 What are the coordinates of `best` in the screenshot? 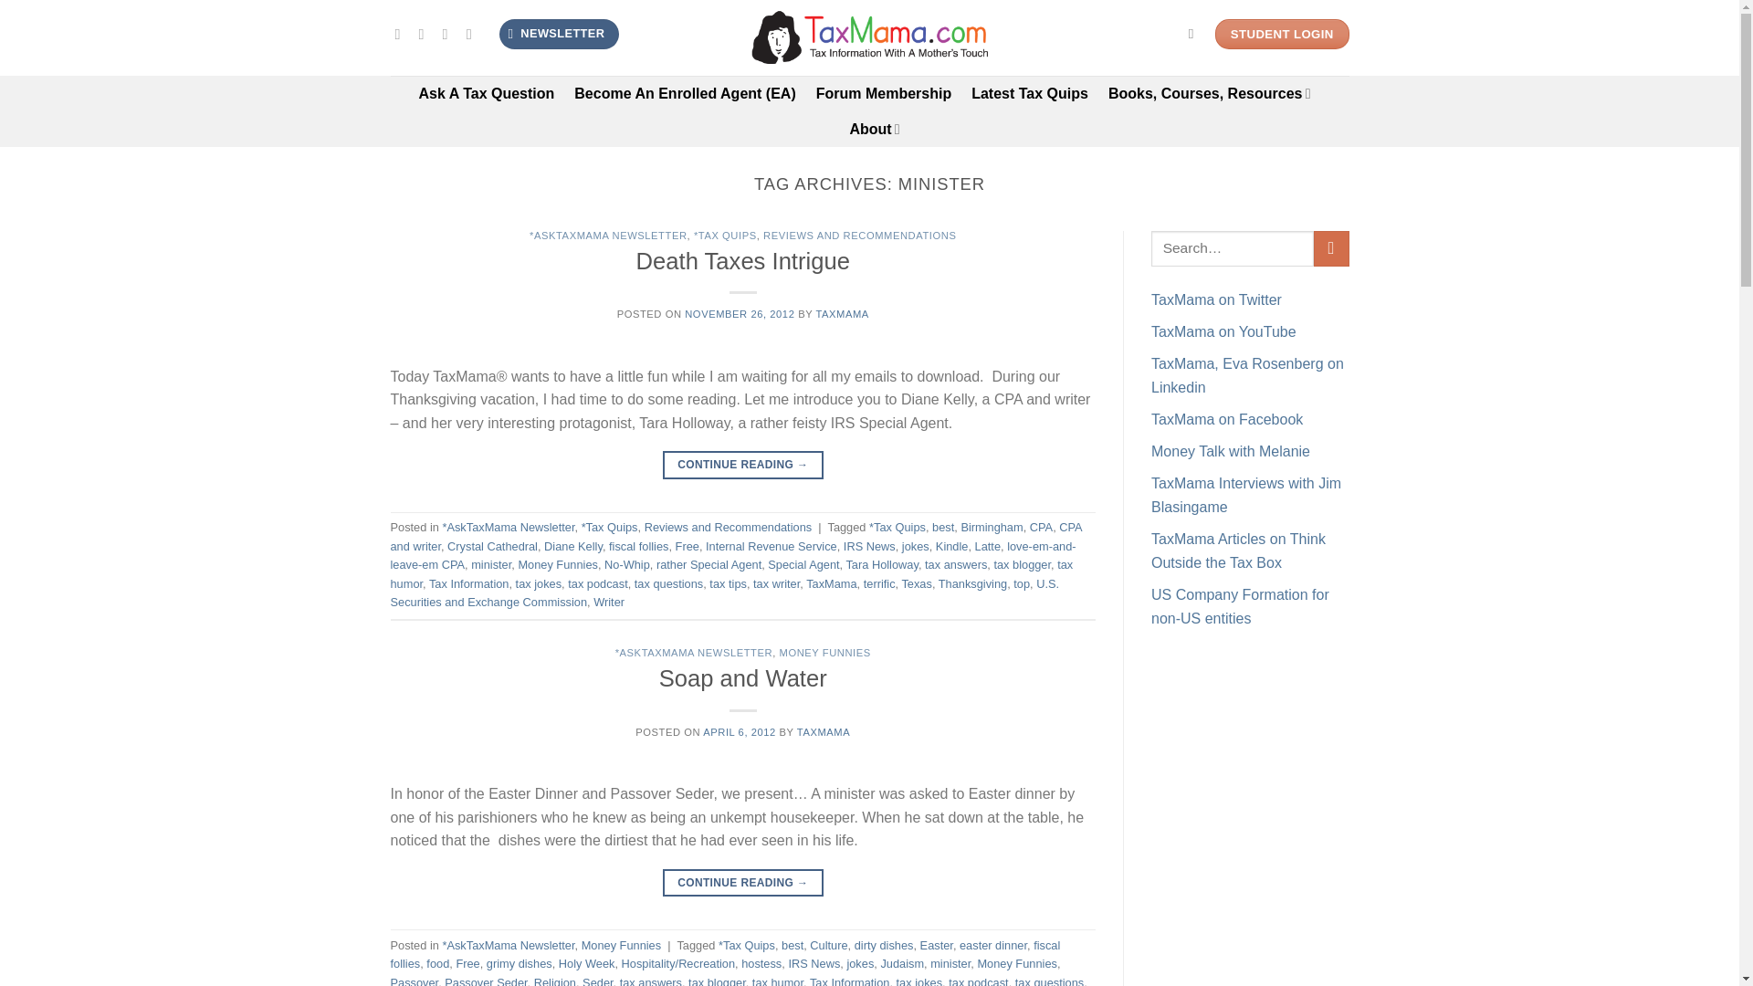 It's located at (942, 528).